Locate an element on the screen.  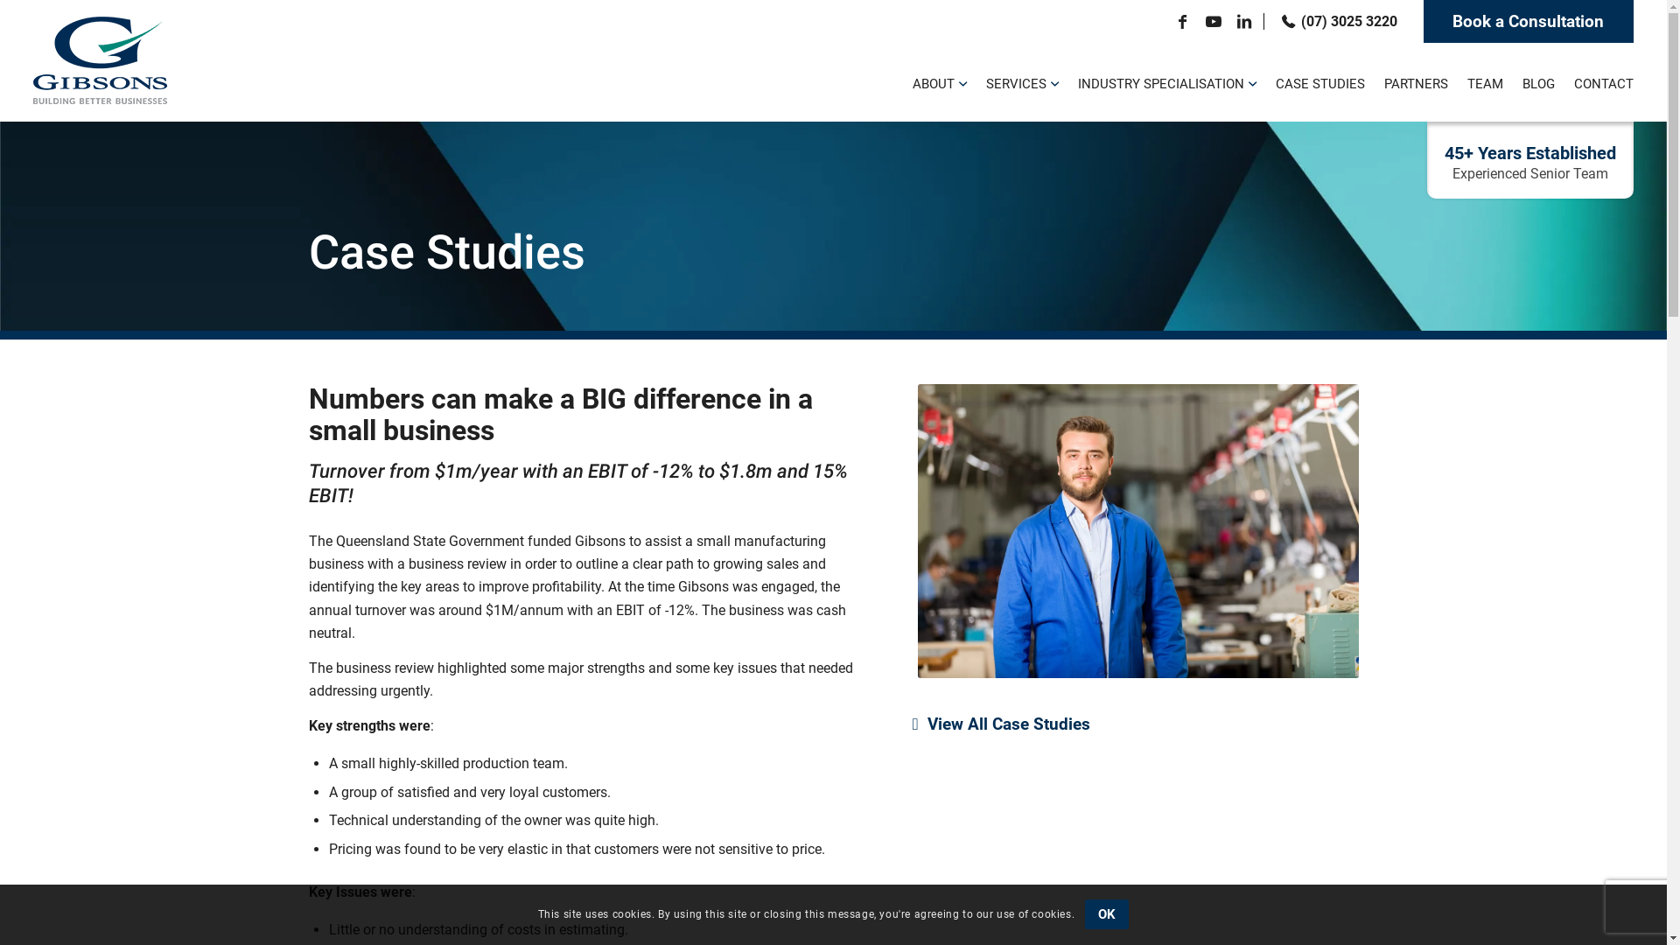
ABOUT is located at coordinates (940, 82).